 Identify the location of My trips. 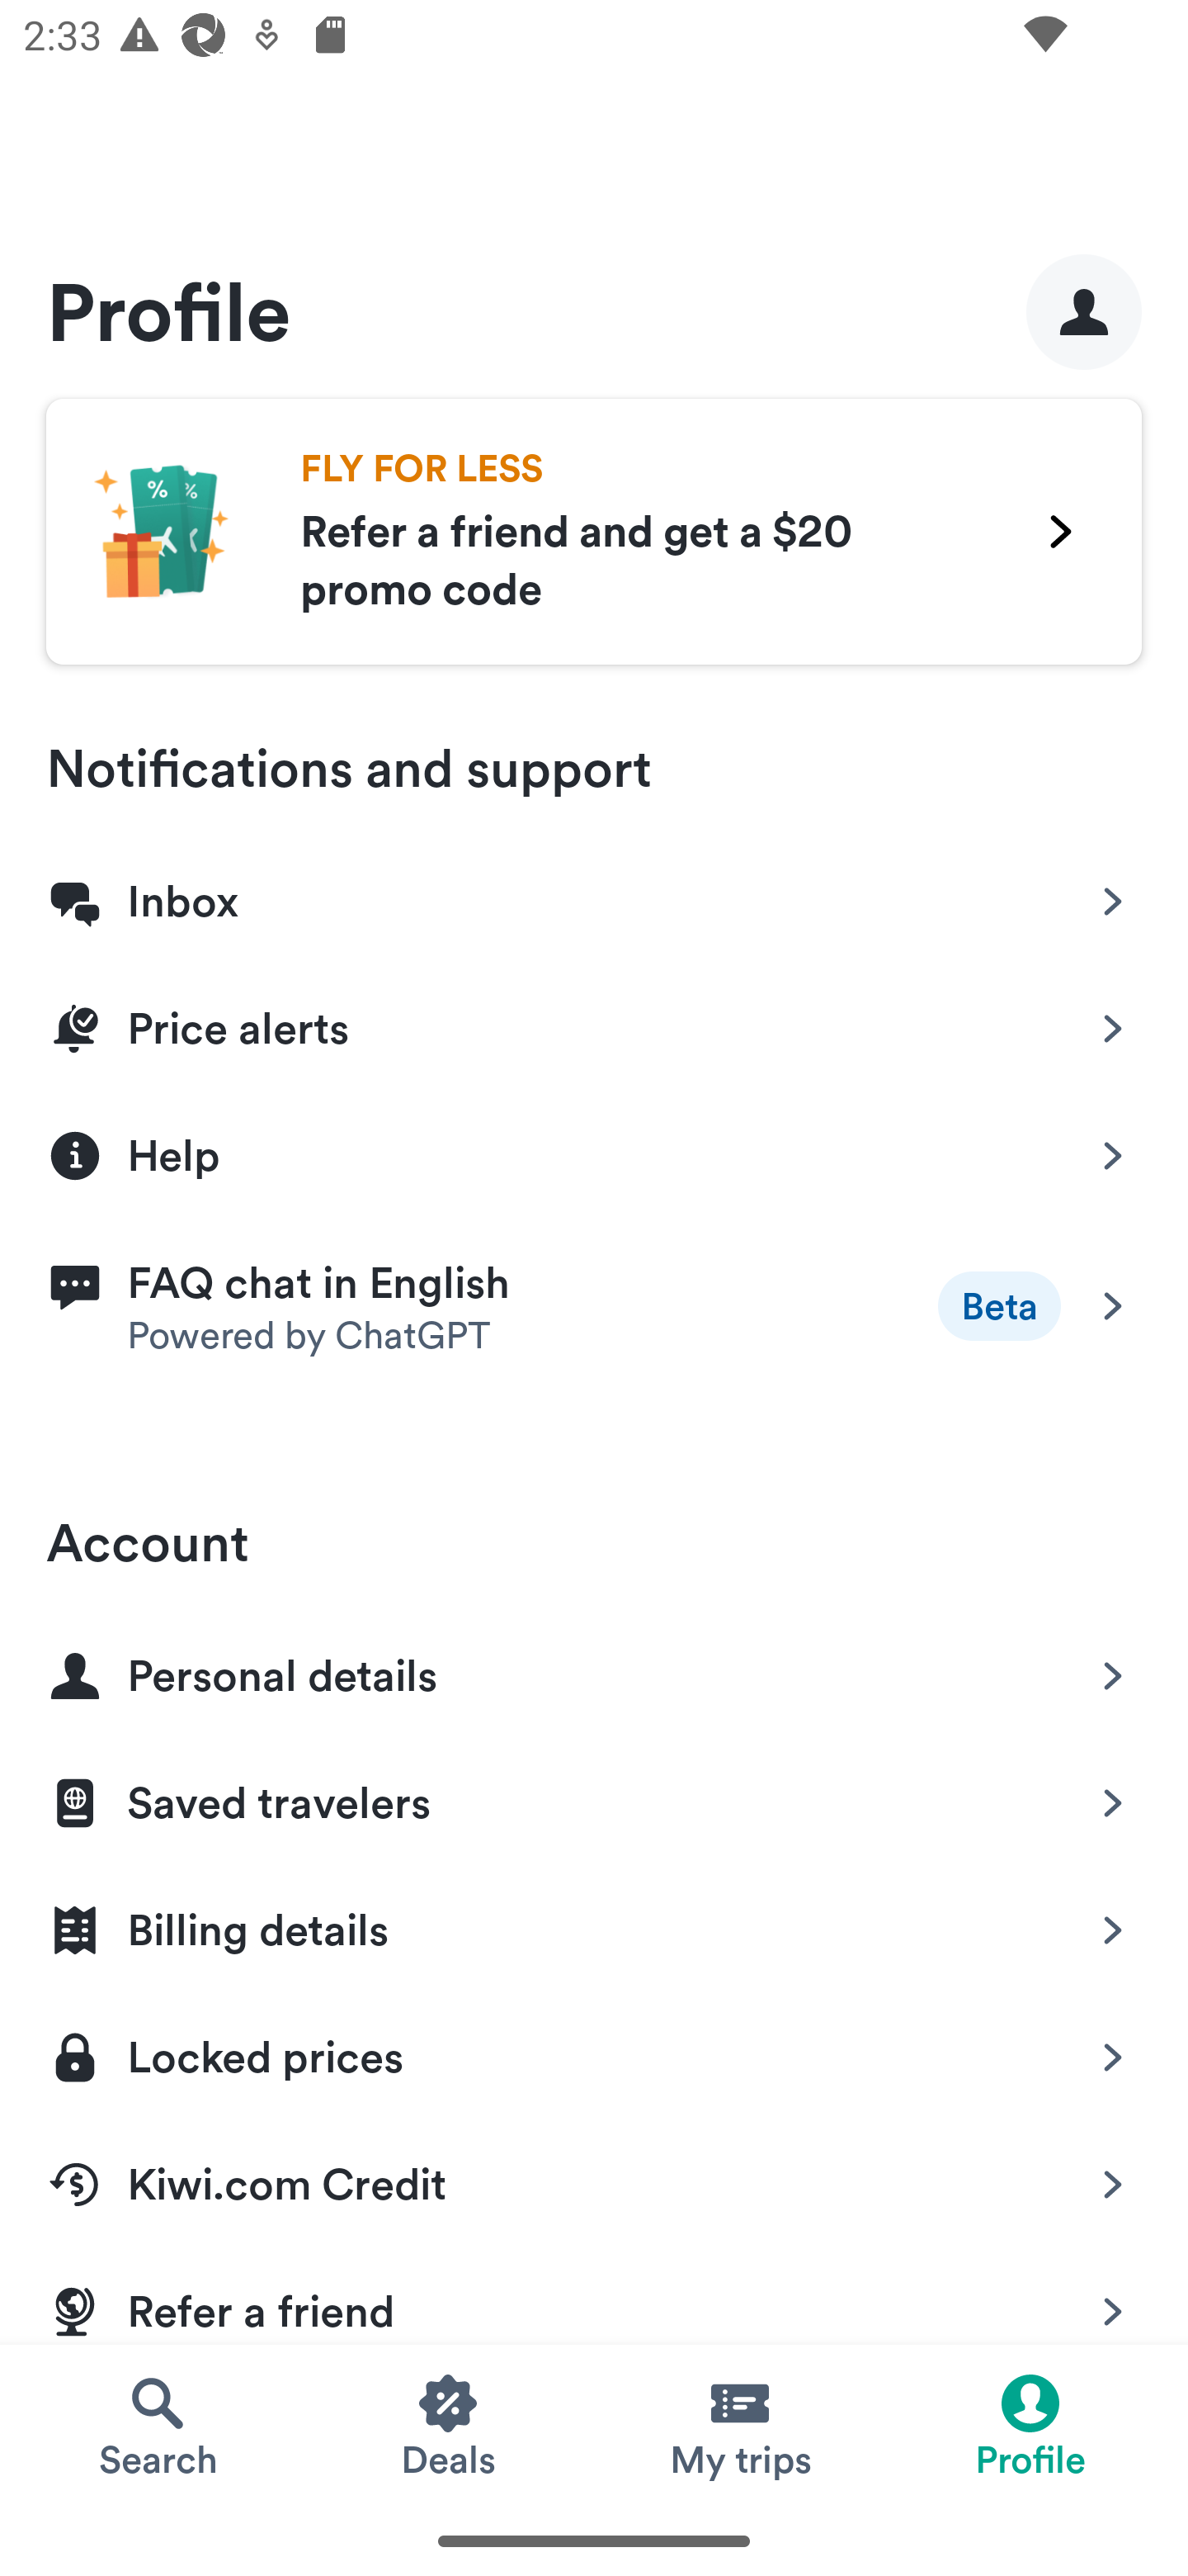
(739, 2425).